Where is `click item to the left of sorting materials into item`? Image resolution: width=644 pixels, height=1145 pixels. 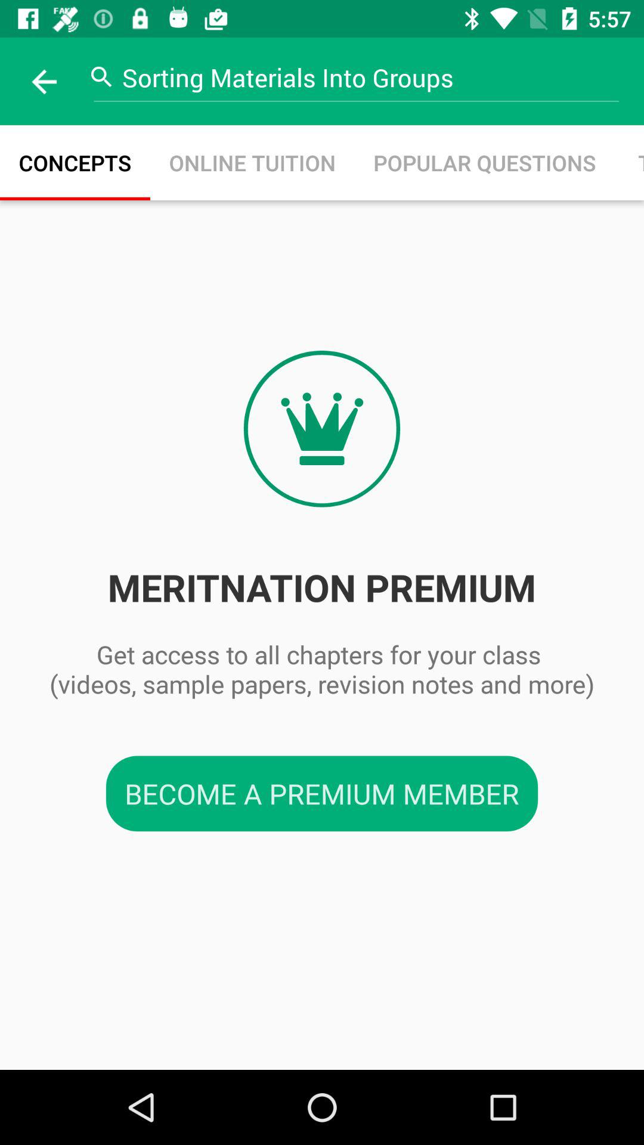
click item to the left of sorting materials into item is located at coordinates (44, 81).